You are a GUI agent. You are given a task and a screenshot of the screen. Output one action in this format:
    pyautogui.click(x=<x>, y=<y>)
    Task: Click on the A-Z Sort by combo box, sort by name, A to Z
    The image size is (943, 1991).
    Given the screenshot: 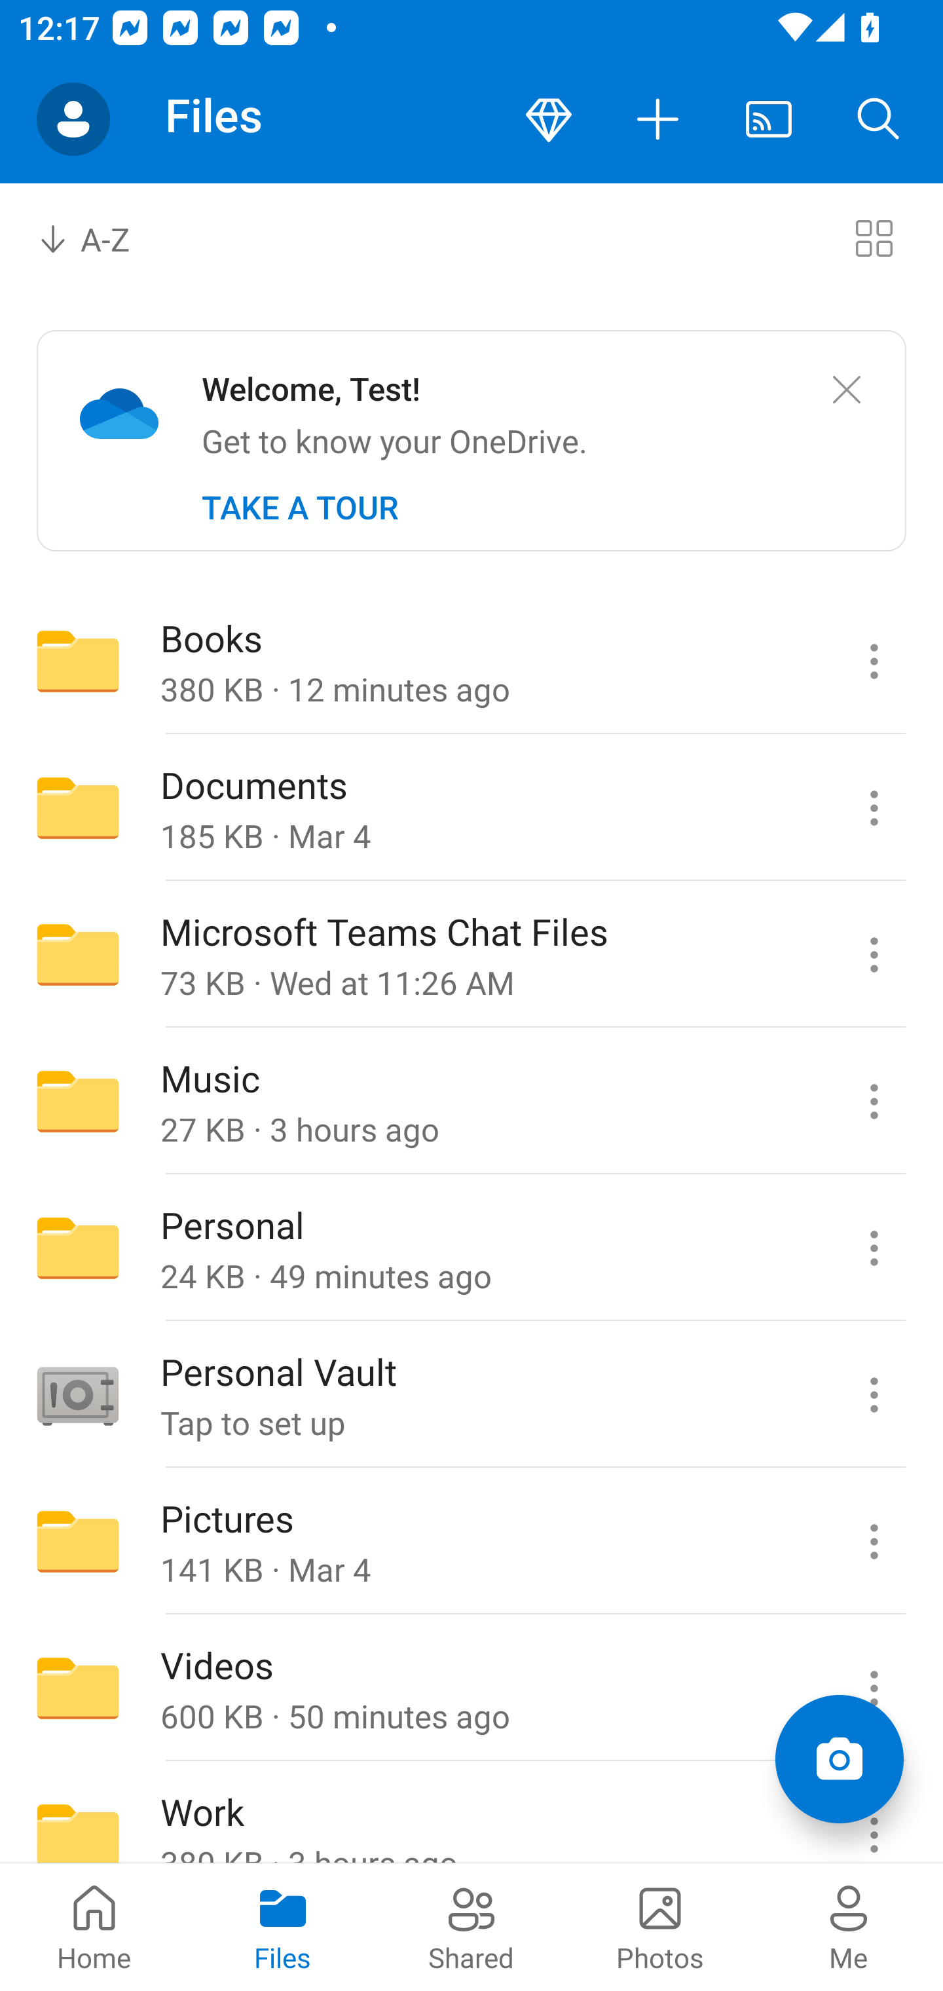 What is the action you would take?
    pyautogui.click(x=102, y=237)
    